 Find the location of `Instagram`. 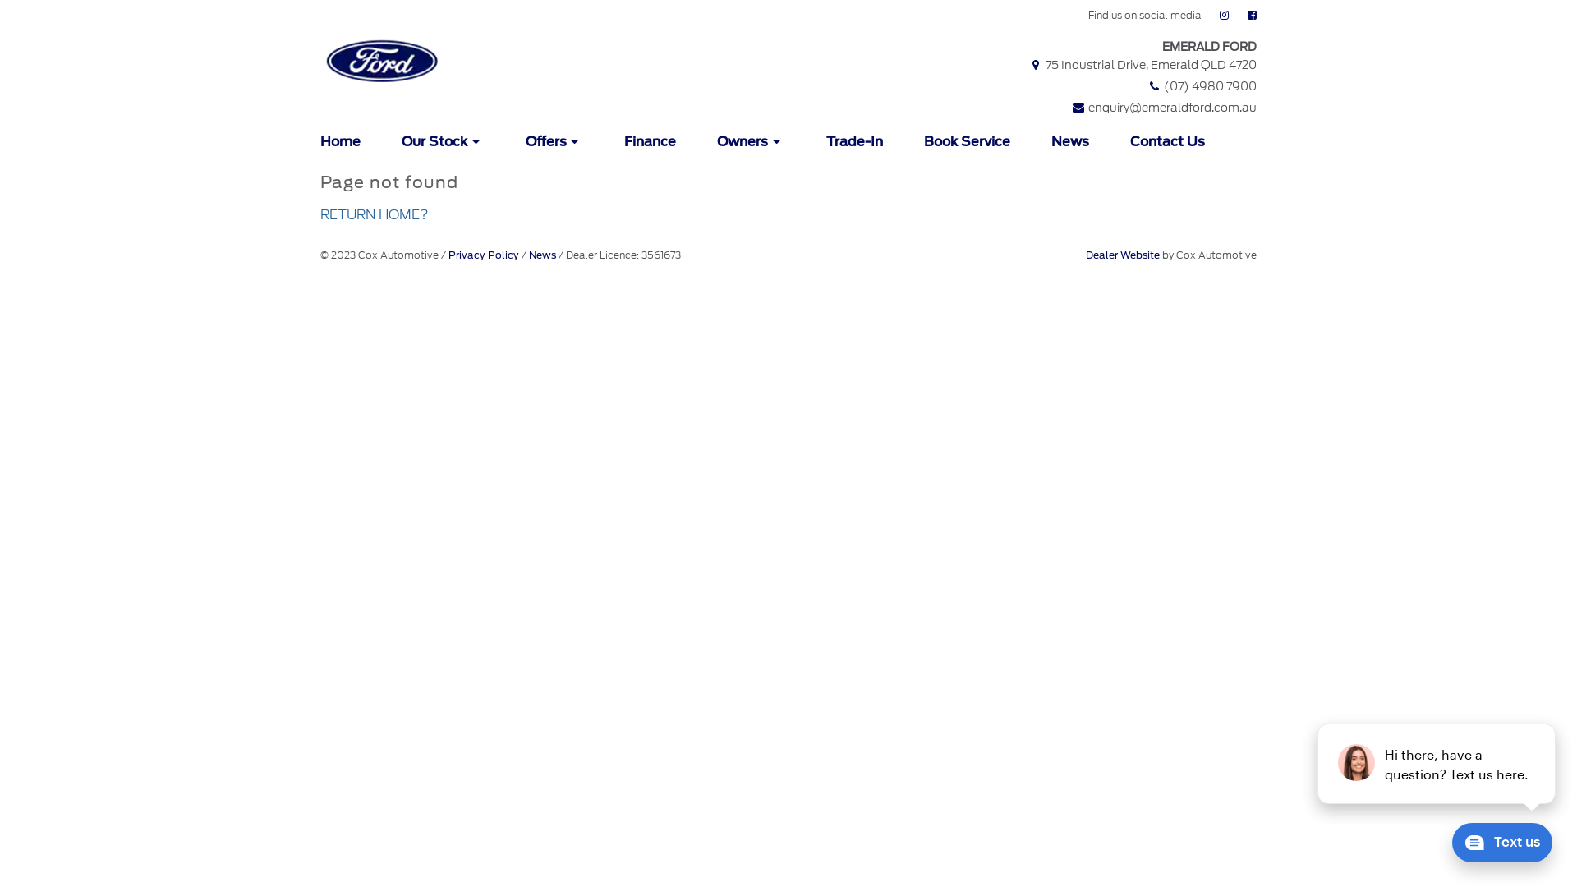

Instagram is located at coordinates (1224, 16).